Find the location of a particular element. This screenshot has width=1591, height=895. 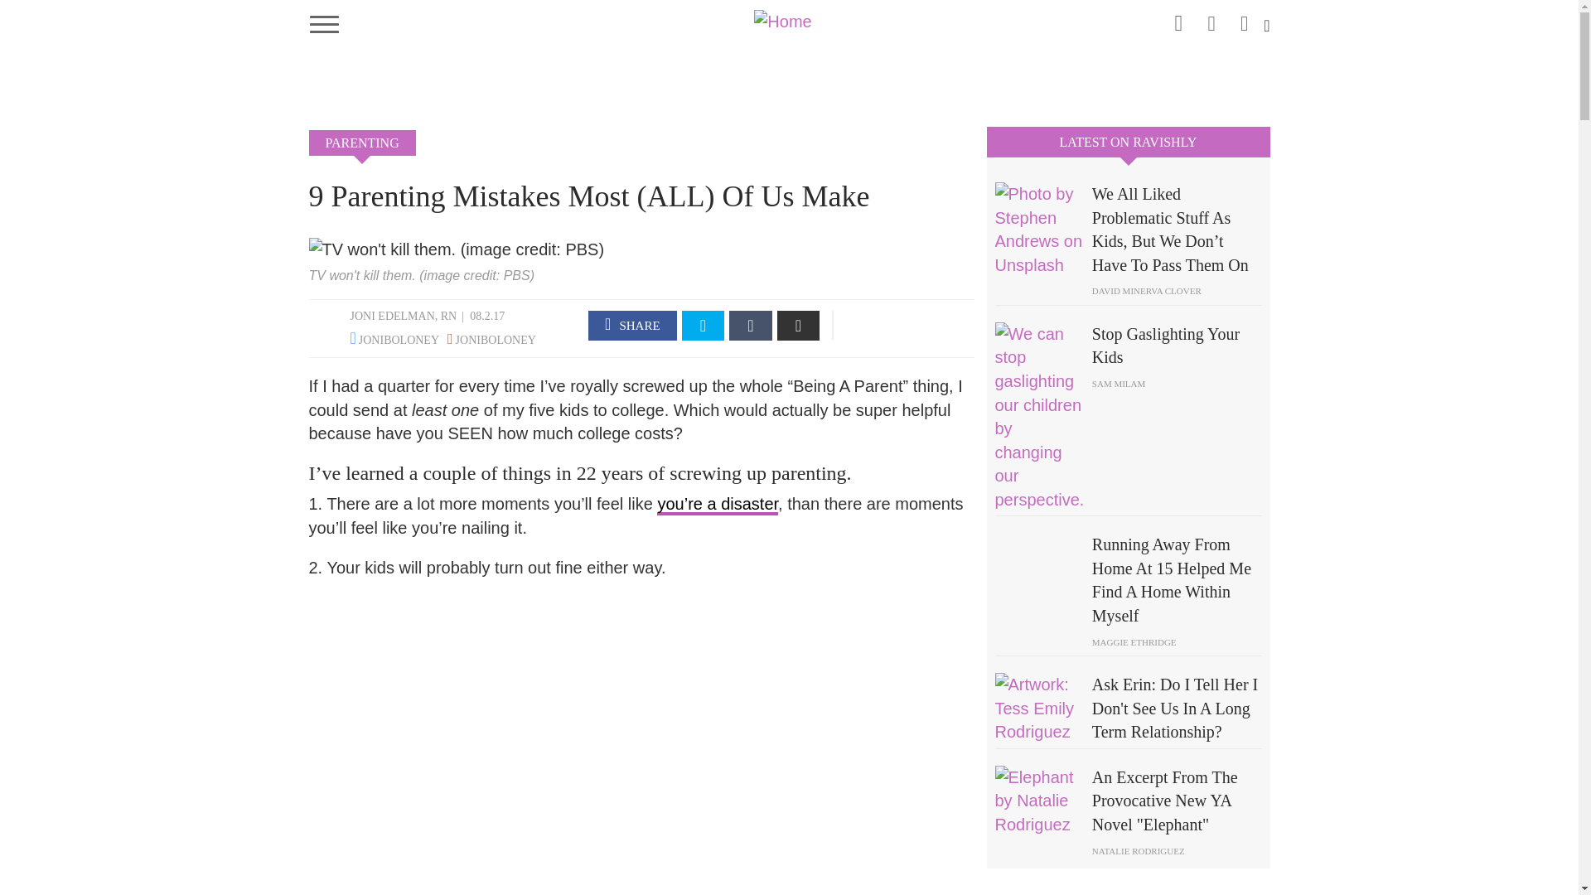

Home is located at coordinates (789, 20).